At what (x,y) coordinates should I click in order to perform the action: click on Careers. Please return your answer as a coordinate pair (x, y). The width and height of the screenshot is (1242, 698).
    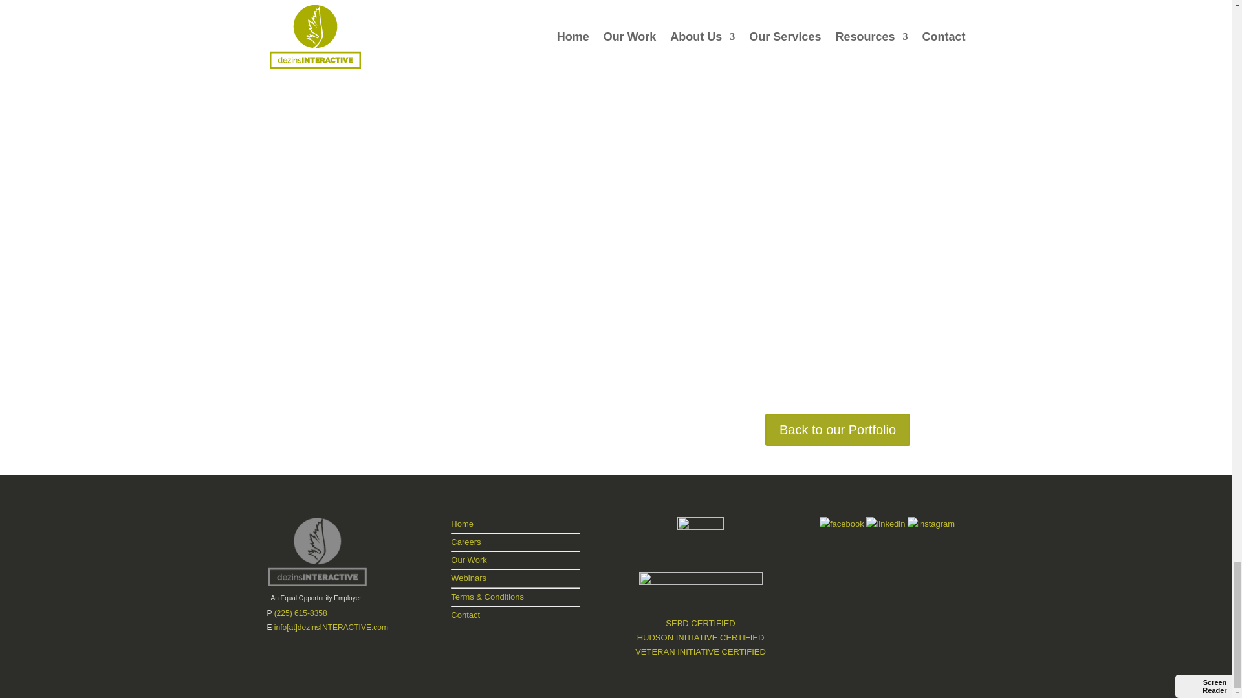
    Looking at the image, I should click on (466, 542).